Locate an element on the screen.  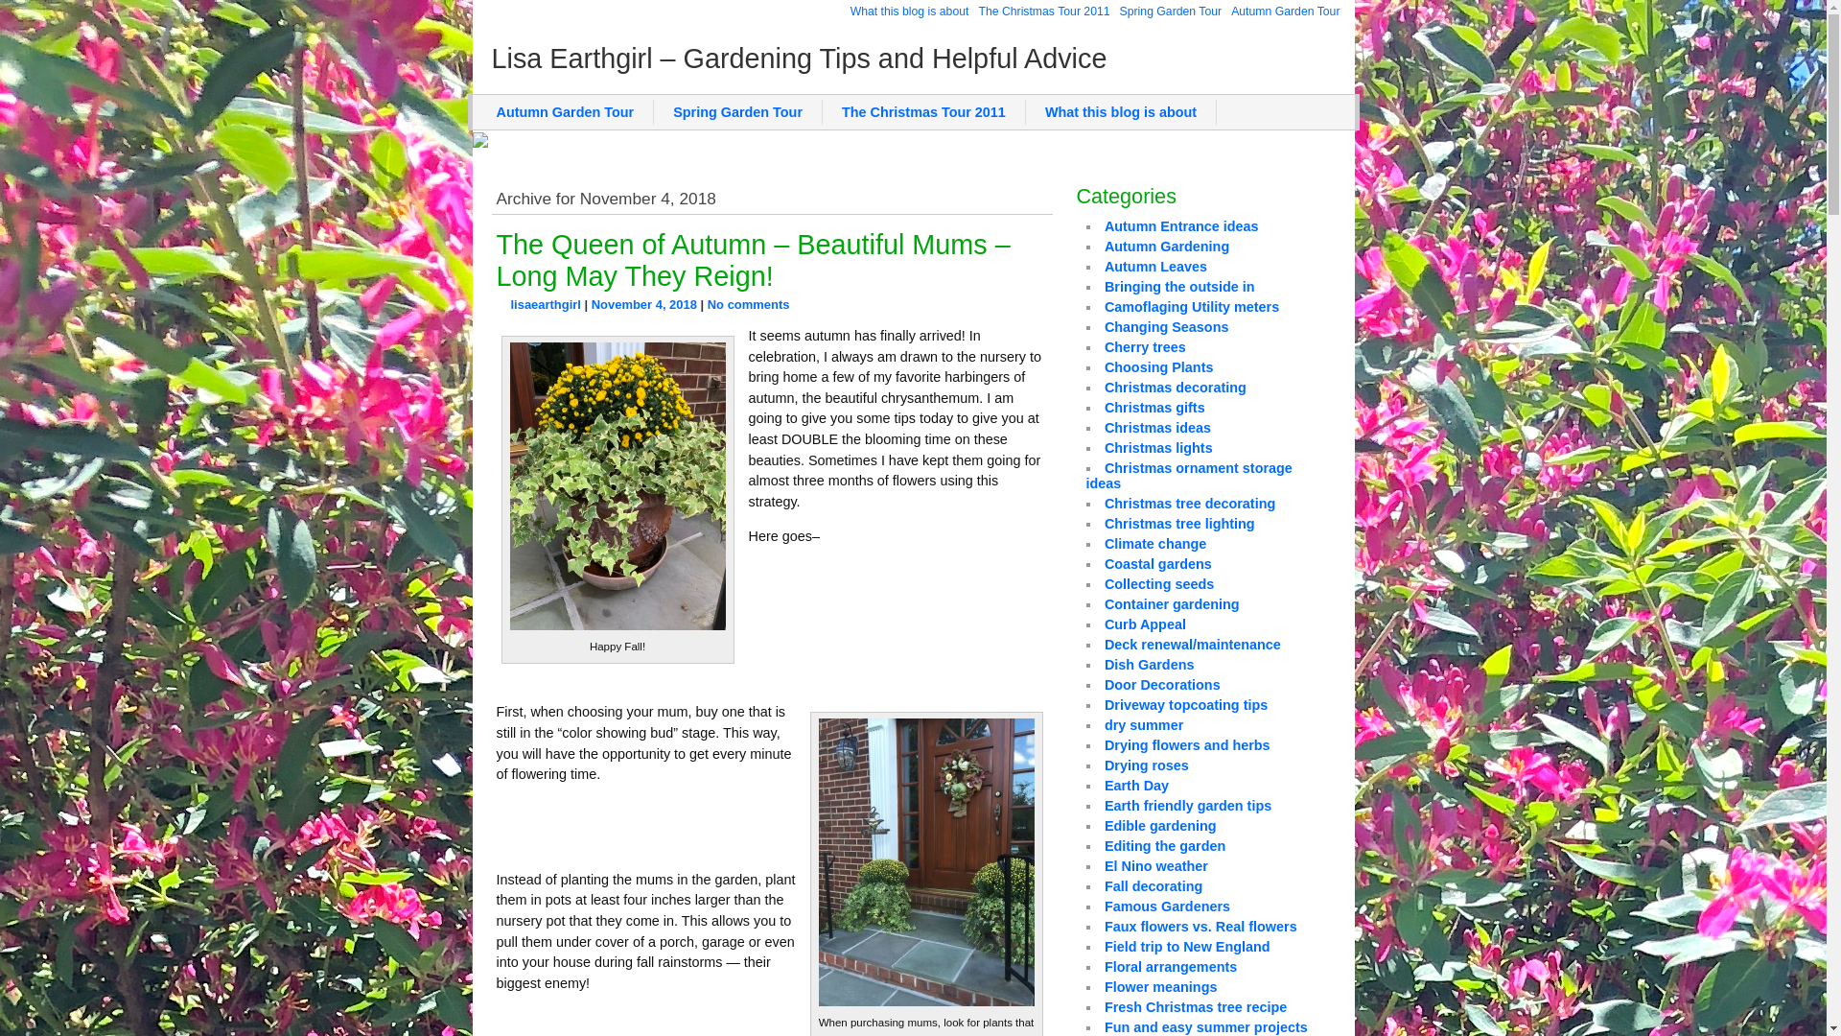
Posts by lisaearthgirl is located at coordinates (545, 304).